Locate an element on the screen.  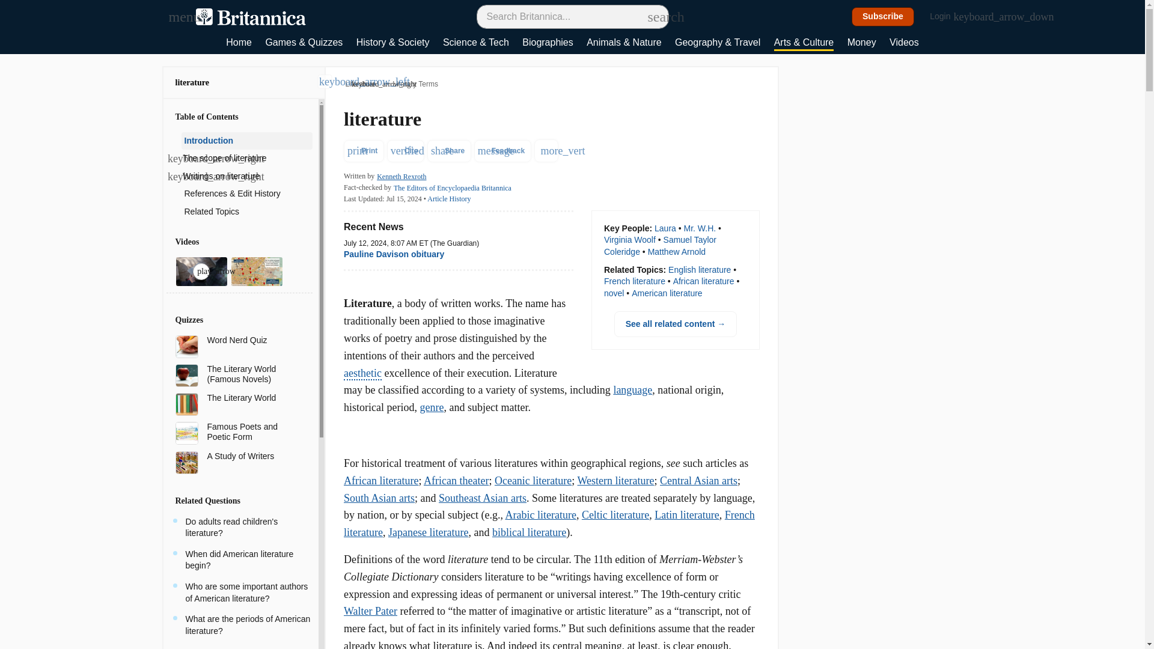
Login is located at coordinates (947, 17).